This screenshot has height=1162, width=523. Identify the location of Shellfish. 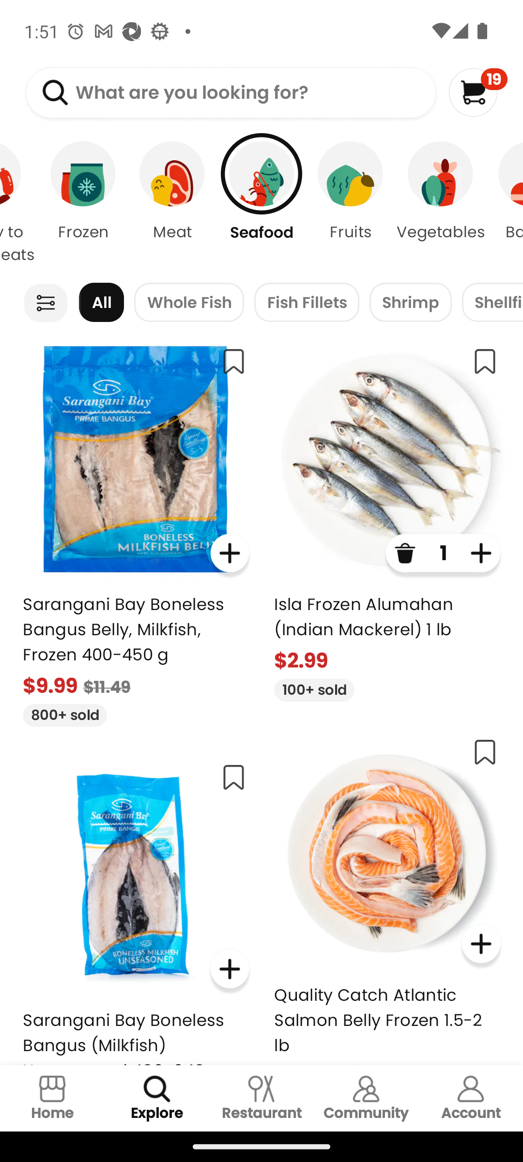
(492, 302).